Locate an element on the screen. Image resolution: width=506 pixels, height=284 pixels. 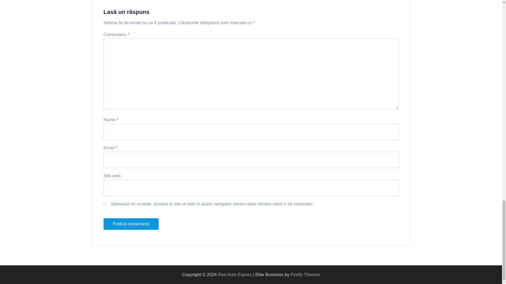
Red Auto Expres is located at coordinates (235, 275).